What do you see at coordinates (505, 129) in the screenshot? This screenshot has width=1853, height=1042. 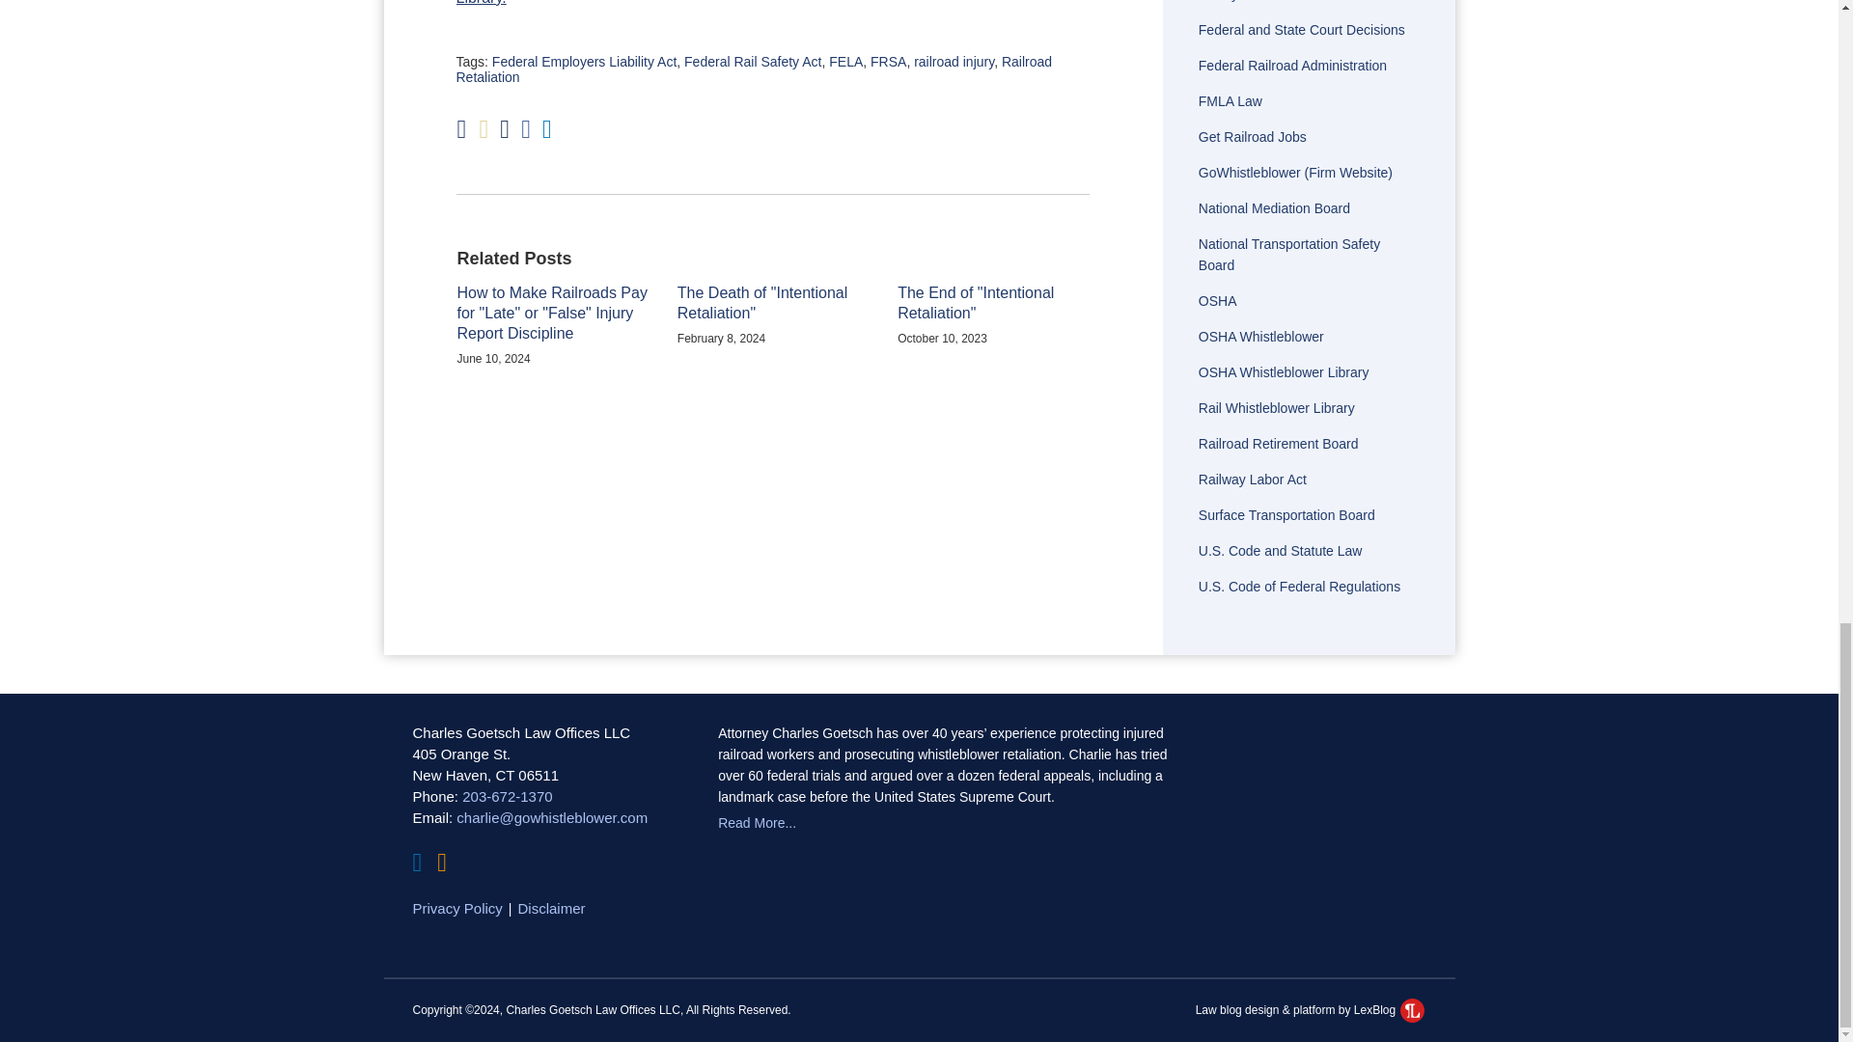 I see `Tweet this post` at bounding box center [505, 129].